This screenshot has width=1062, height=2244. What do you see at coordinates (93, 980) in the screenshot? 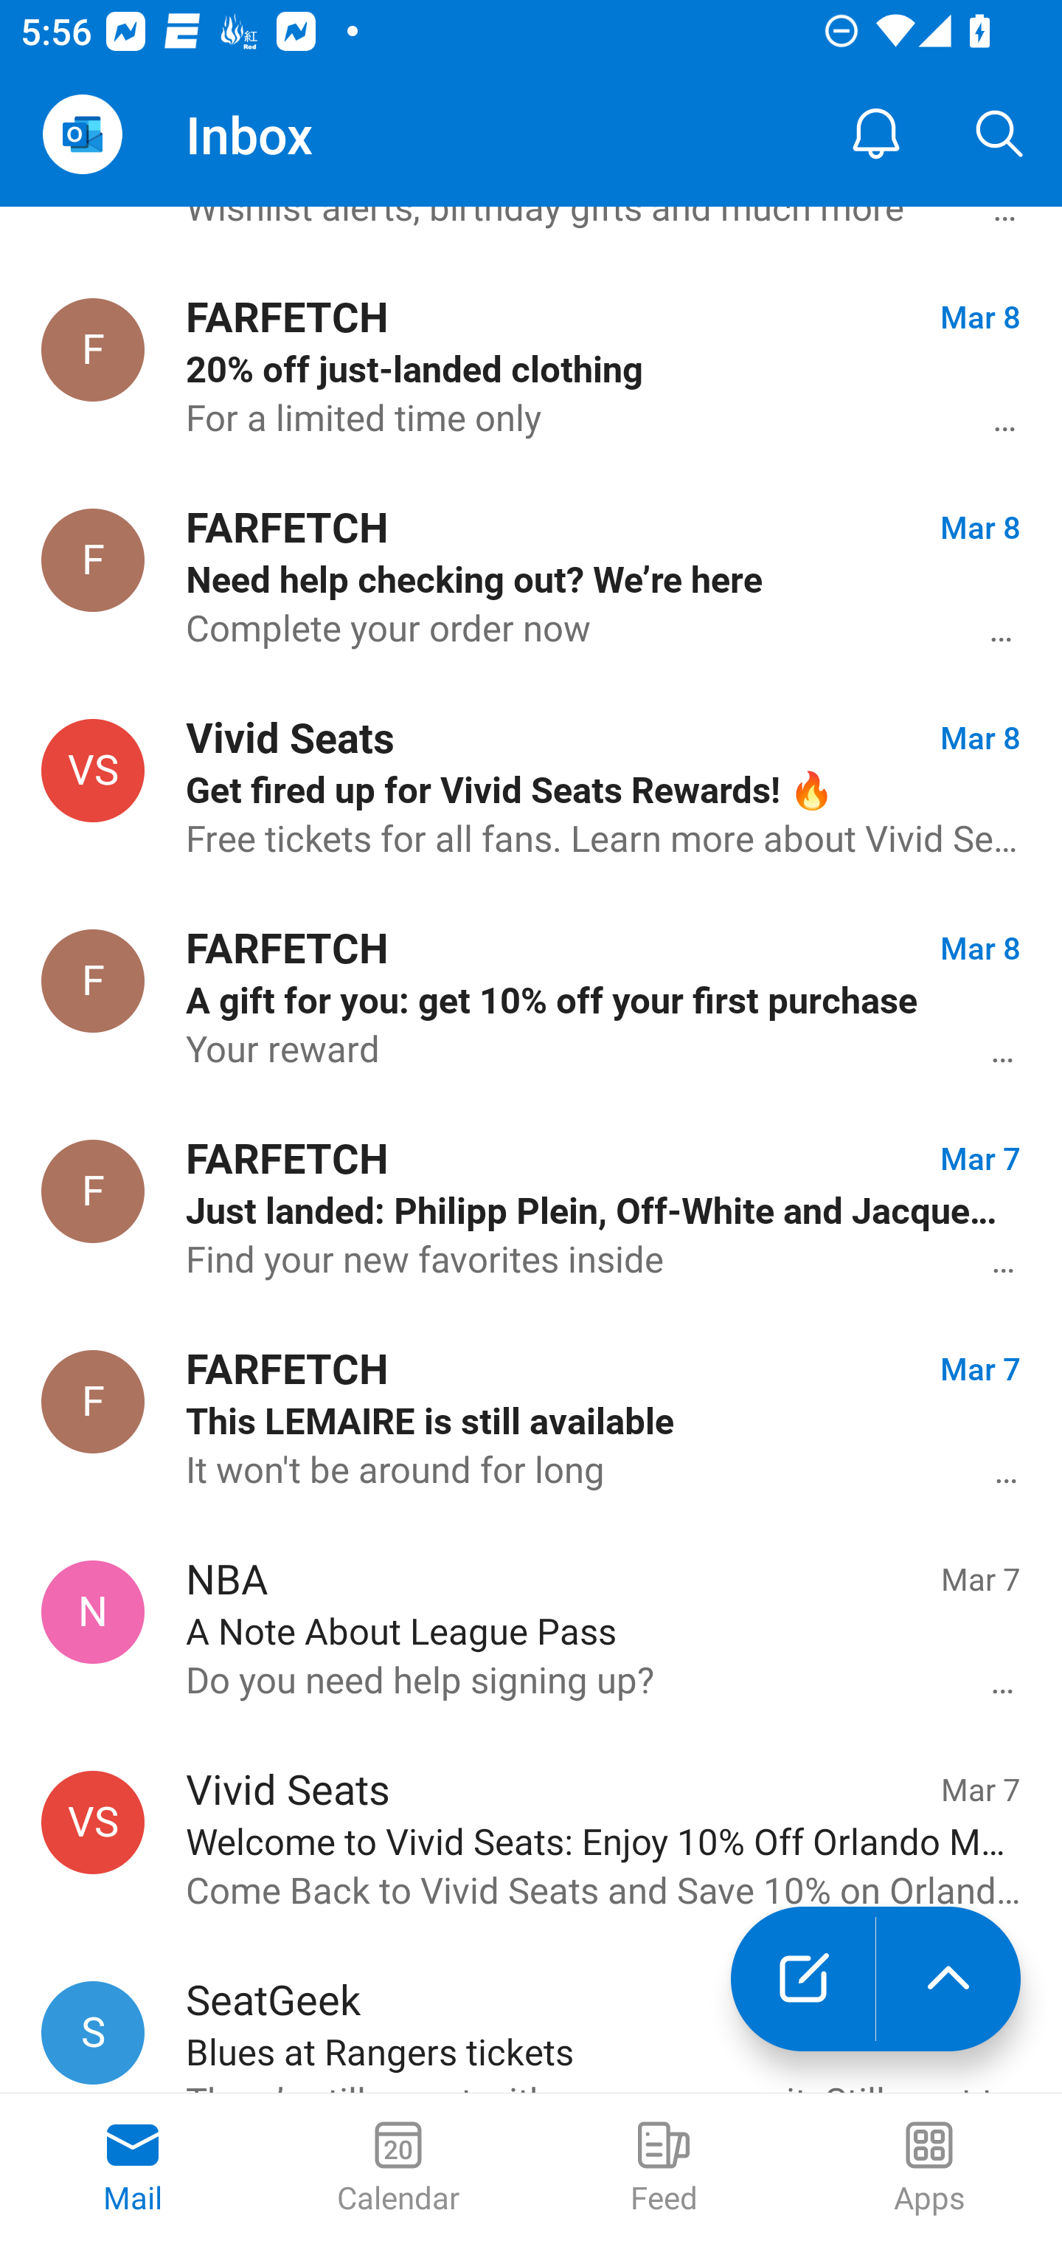
I see `FARFETCH, farfetch@email.farfetch.com` at bounding box center [93, 980].